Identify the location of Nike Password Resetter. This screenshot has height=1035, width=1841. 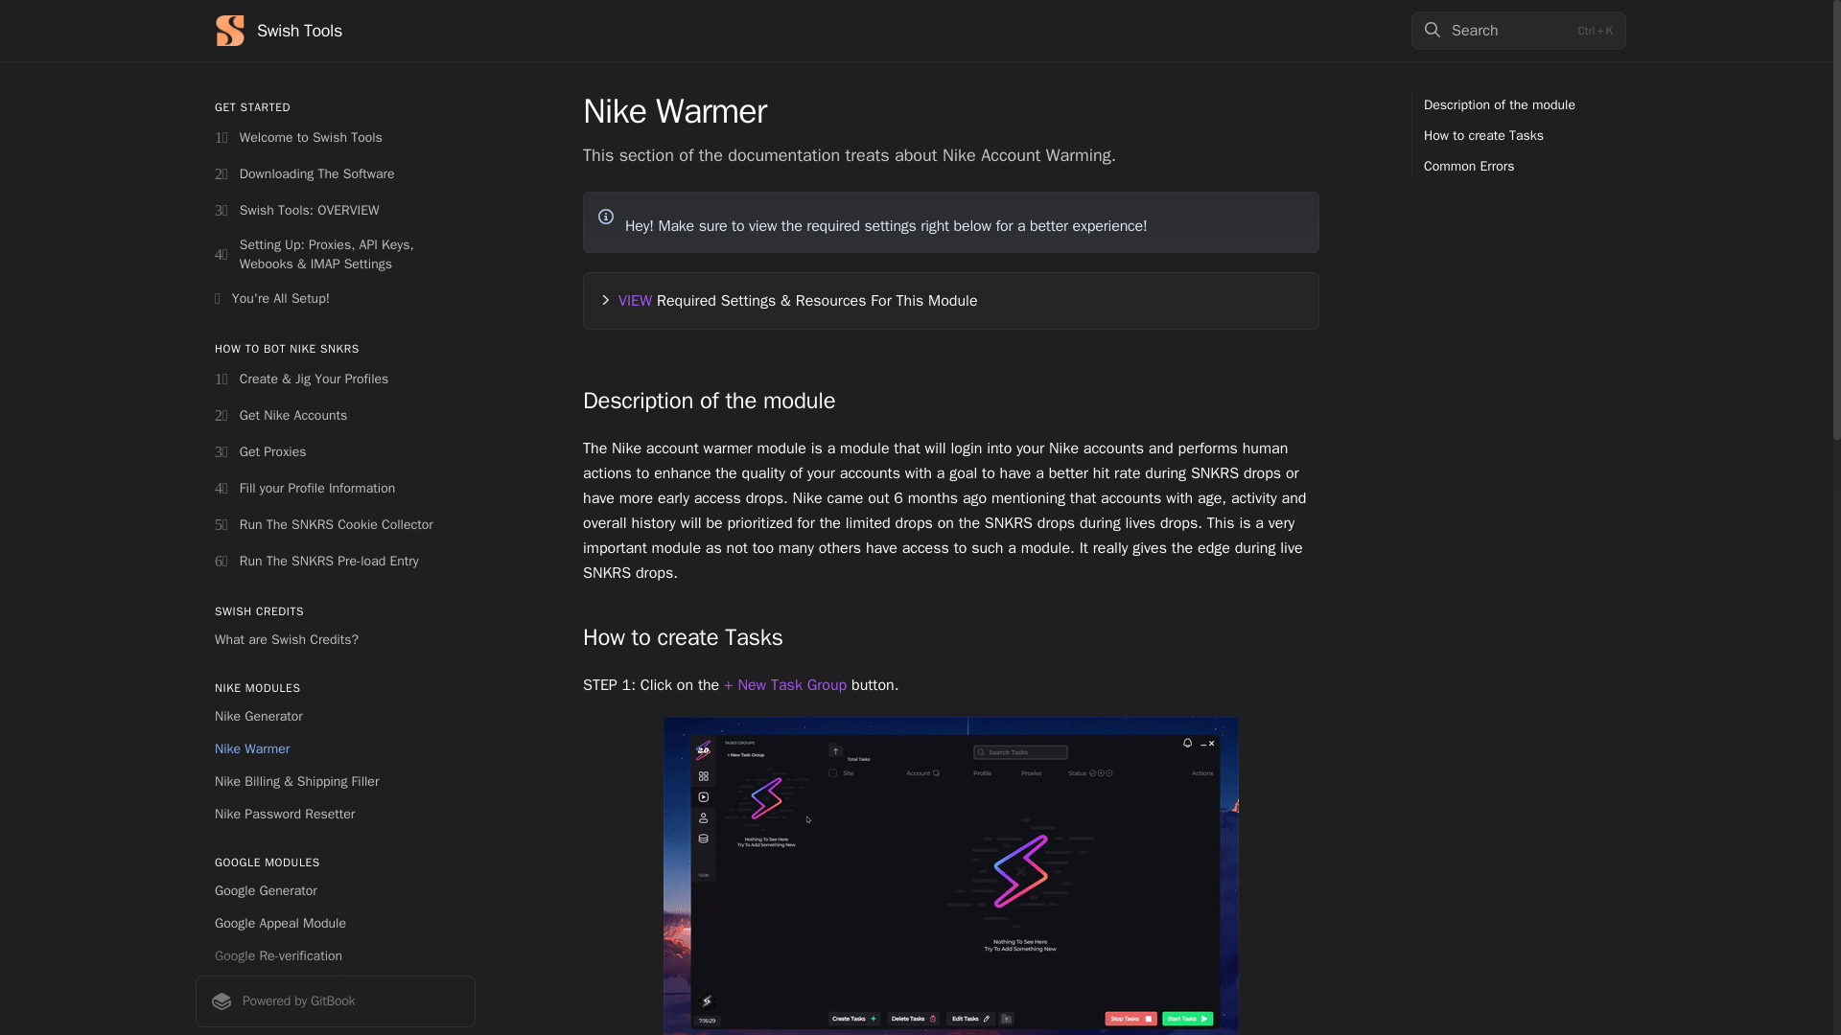
(335, 815).